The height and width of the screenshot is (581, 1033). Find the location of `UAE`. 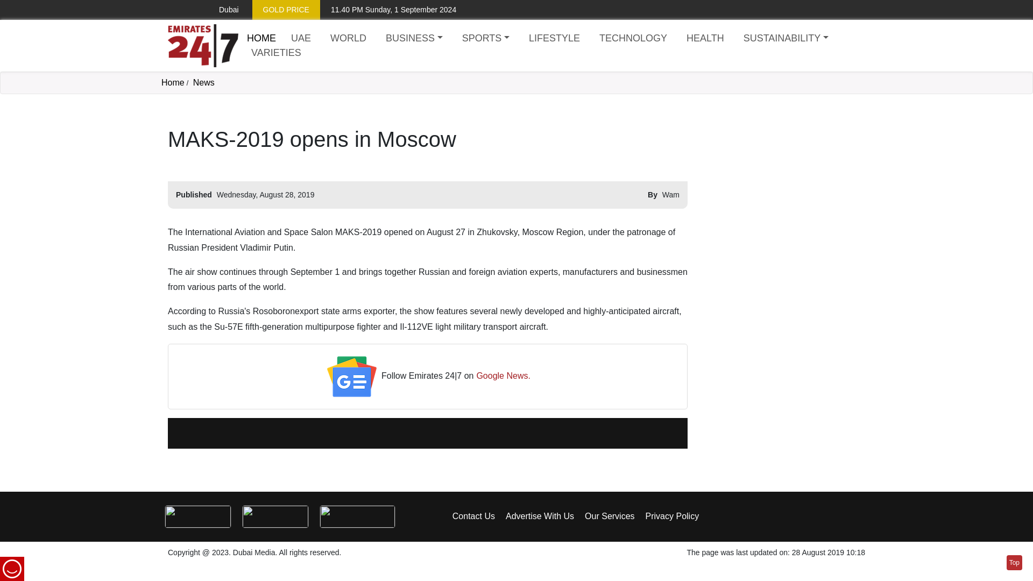

UAE is located at coordinates (301, 39).